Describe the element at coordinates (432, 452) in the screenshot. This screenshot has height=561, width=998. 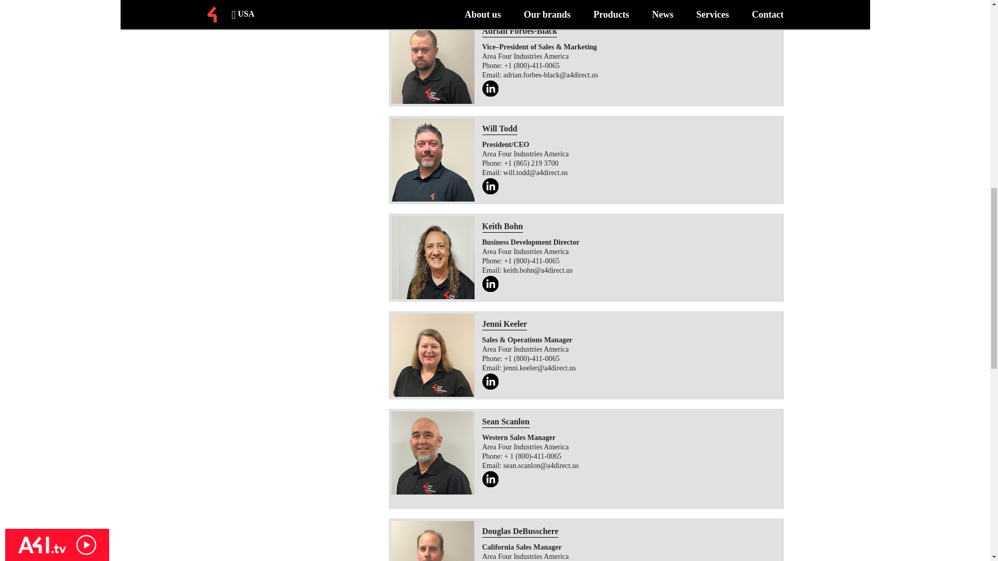
I see `Sean Scanlon ` at that location.